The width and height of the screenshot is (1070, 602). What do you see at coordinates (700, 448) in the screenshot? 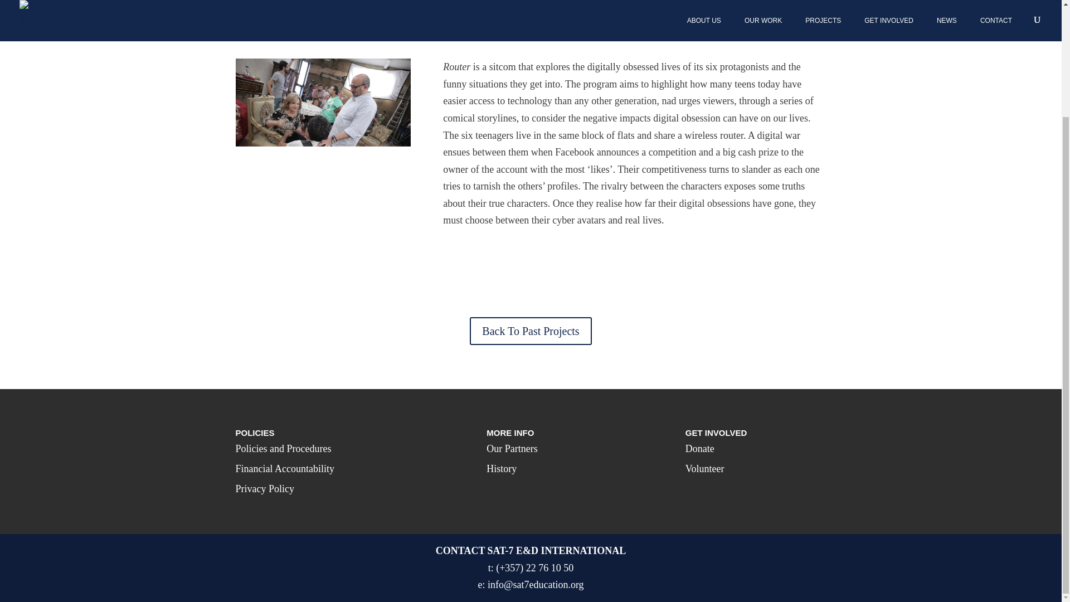
I see `Donate` at bounding box center [700, 448].